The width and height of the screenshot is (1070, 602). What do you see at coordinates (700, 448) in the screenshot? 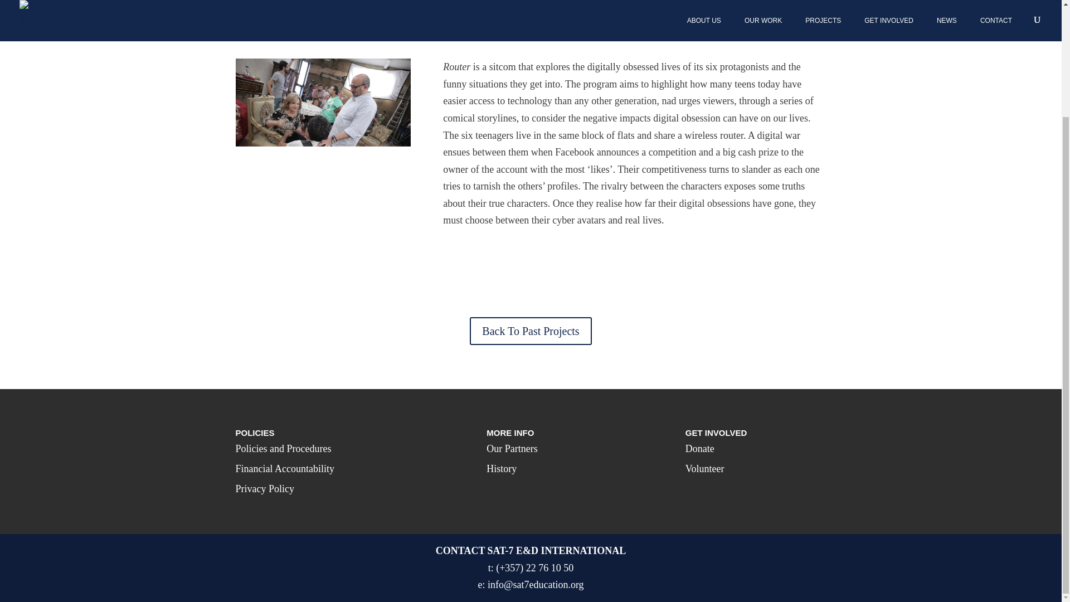
I see `Donate` at bounding box center [700, 448].